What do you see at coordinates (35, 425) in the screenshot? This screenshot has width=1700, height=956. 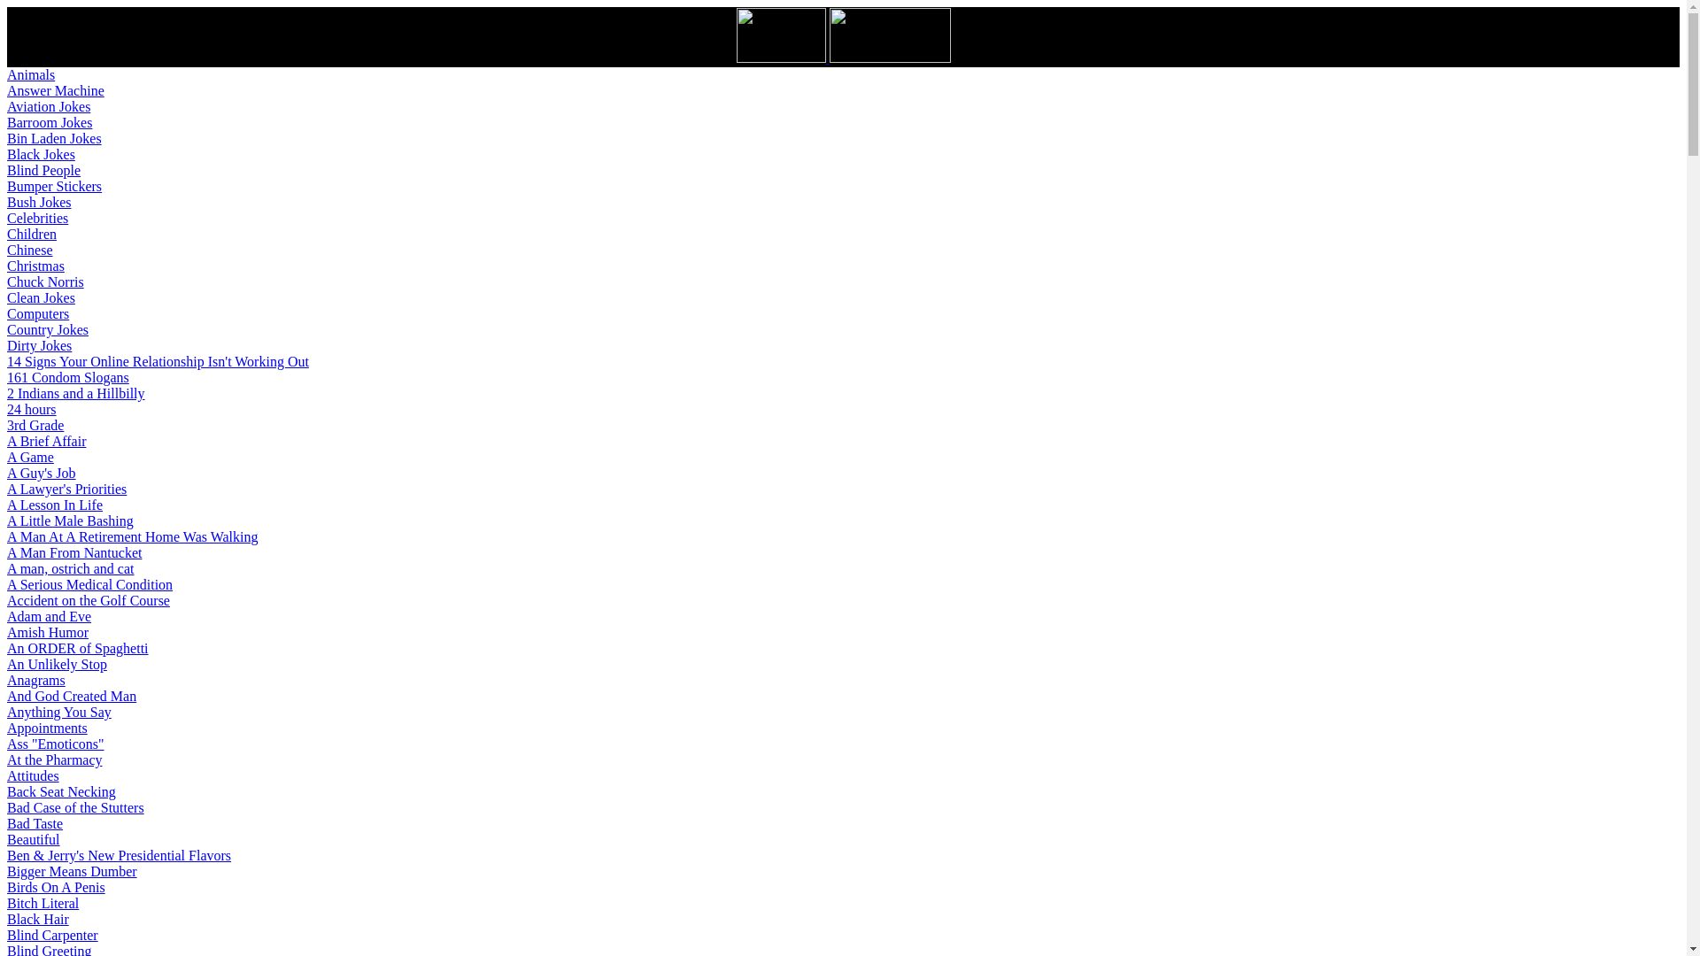 I see `3rd Grade` at bounding box center [35, 425].